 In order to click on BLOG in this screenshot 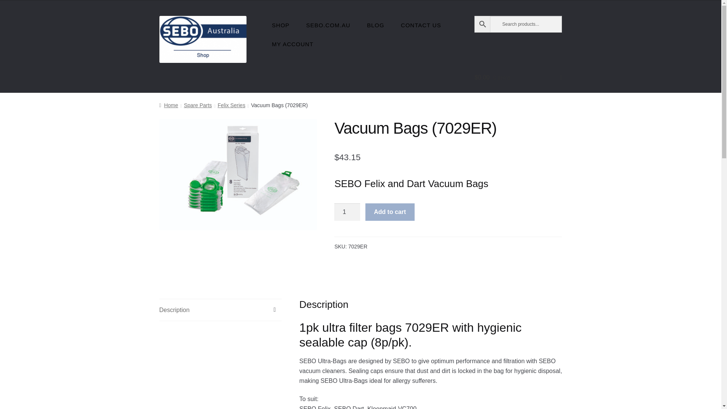, I will do `click(375, 25)`.